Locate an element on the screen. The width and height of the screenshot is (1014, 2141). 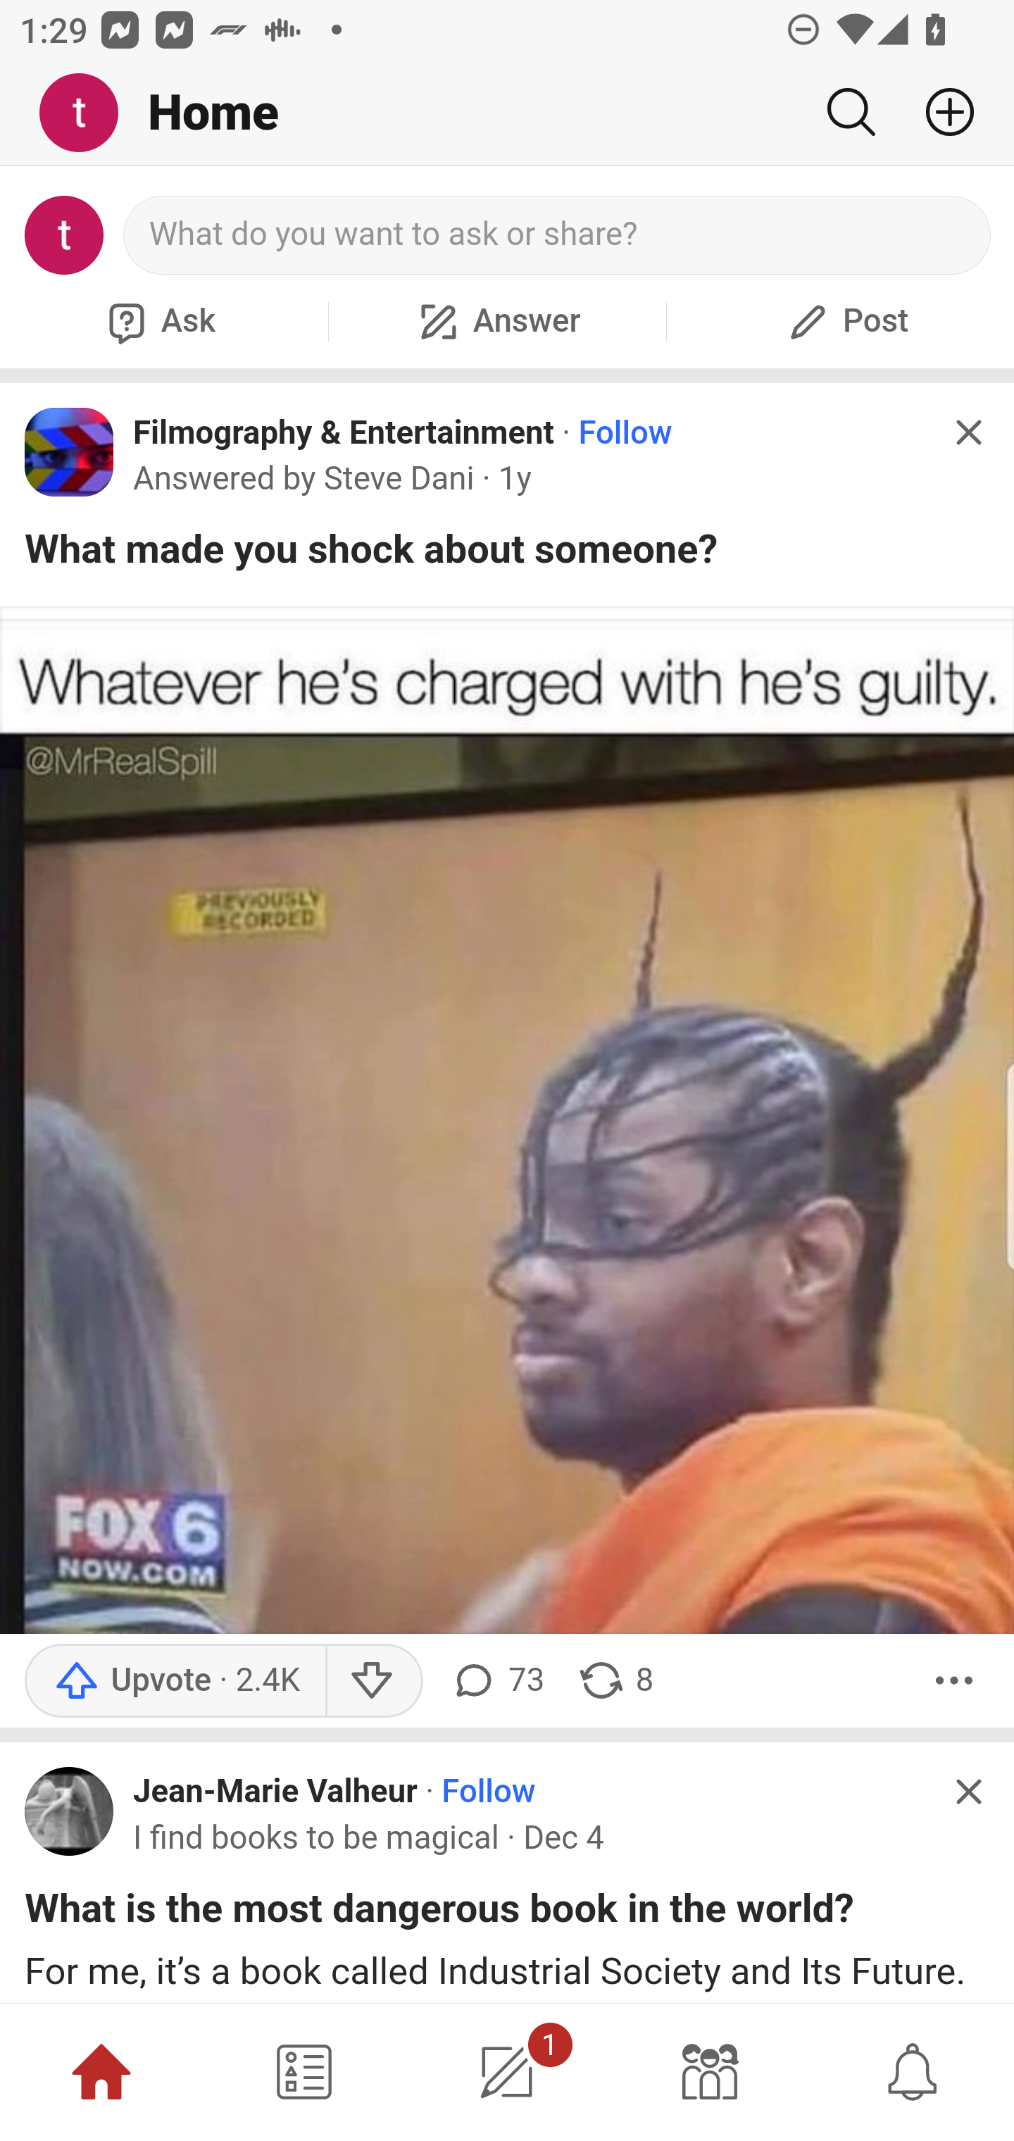
Profile photo for Jean-Marie Valheur is located at coordinates (70, 1811).